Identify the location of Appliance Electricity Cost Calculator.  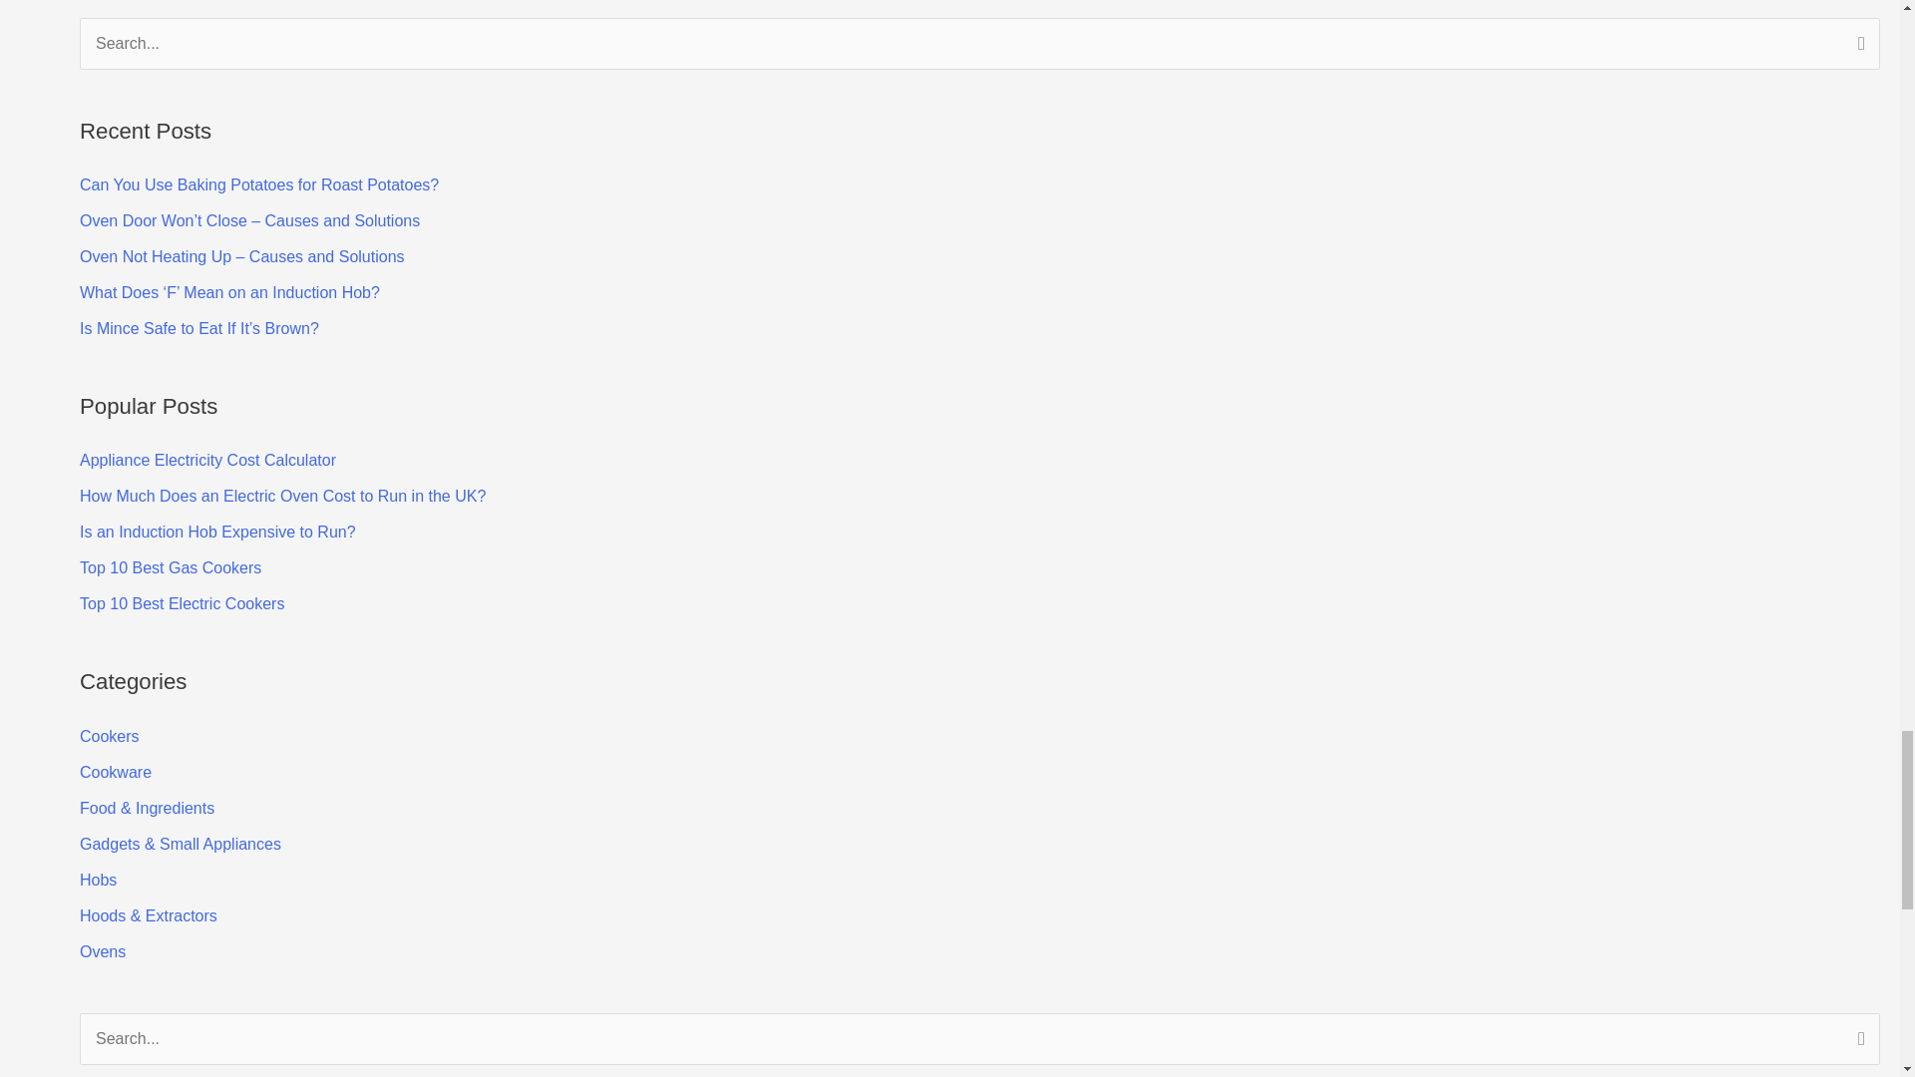
(207, 459).